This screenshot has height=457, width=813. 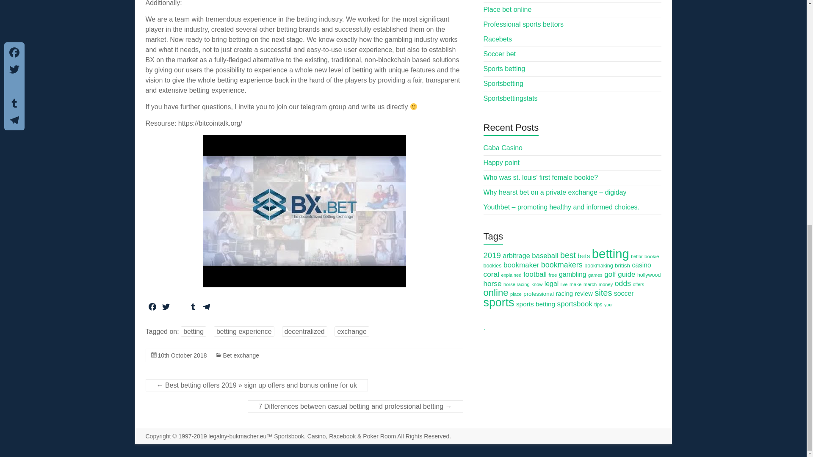 What do you see at coordinates (241, 355) in the screenshot?
I see `Bet exchange` at bounding box center [241, 355].